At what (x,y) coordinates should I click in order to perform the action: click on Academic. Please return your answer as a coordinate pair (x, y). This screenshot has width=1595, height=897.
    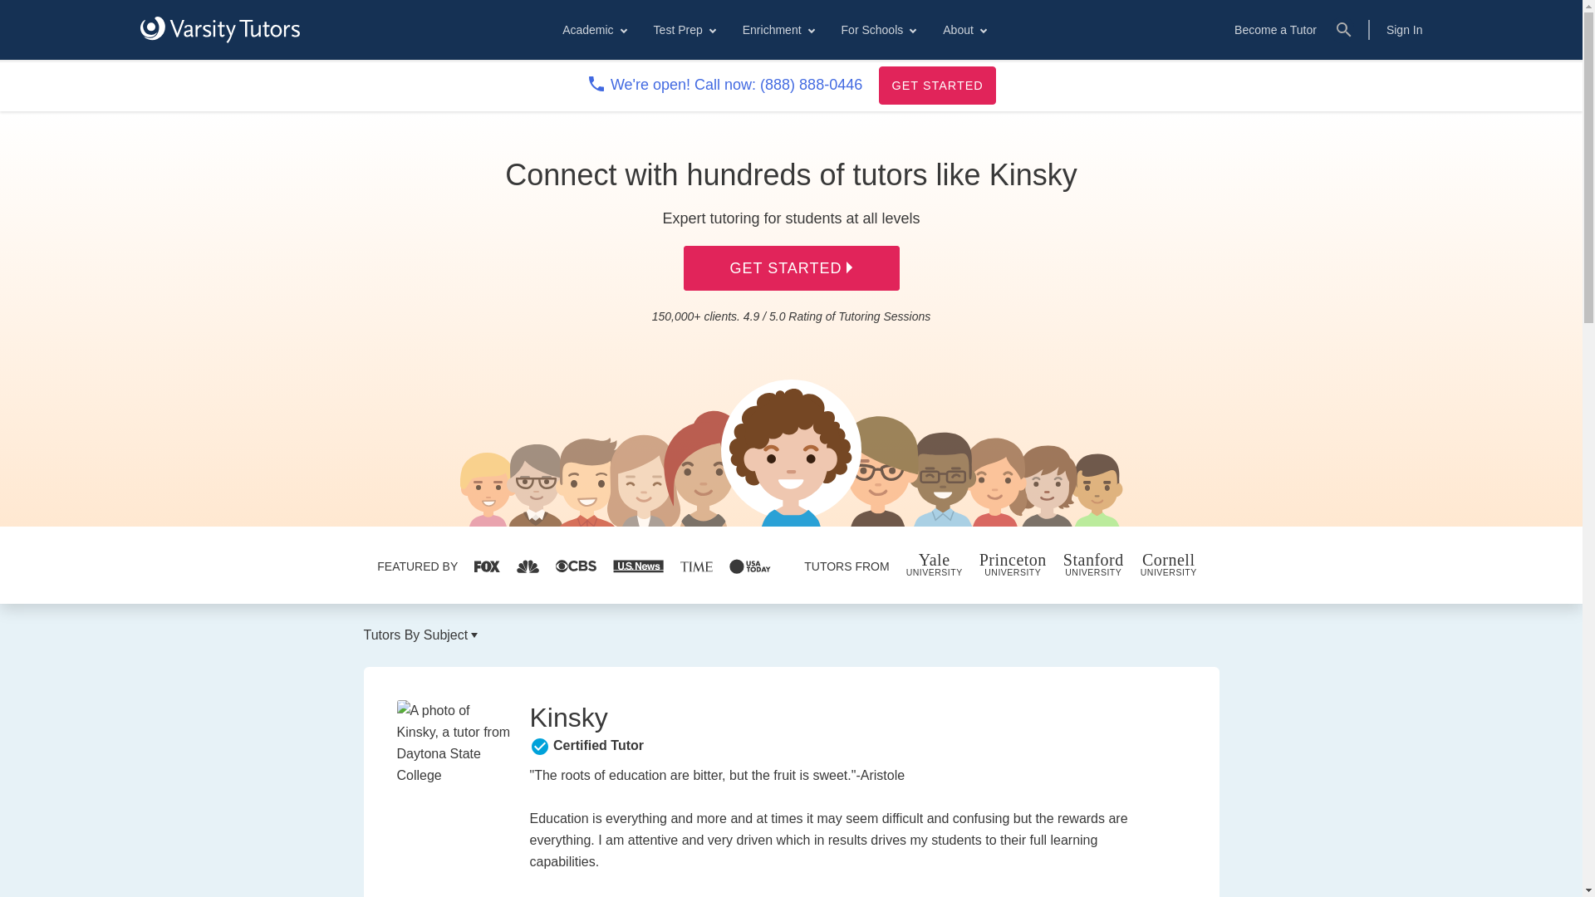
    Looking at the image, I should click on (593, 30).